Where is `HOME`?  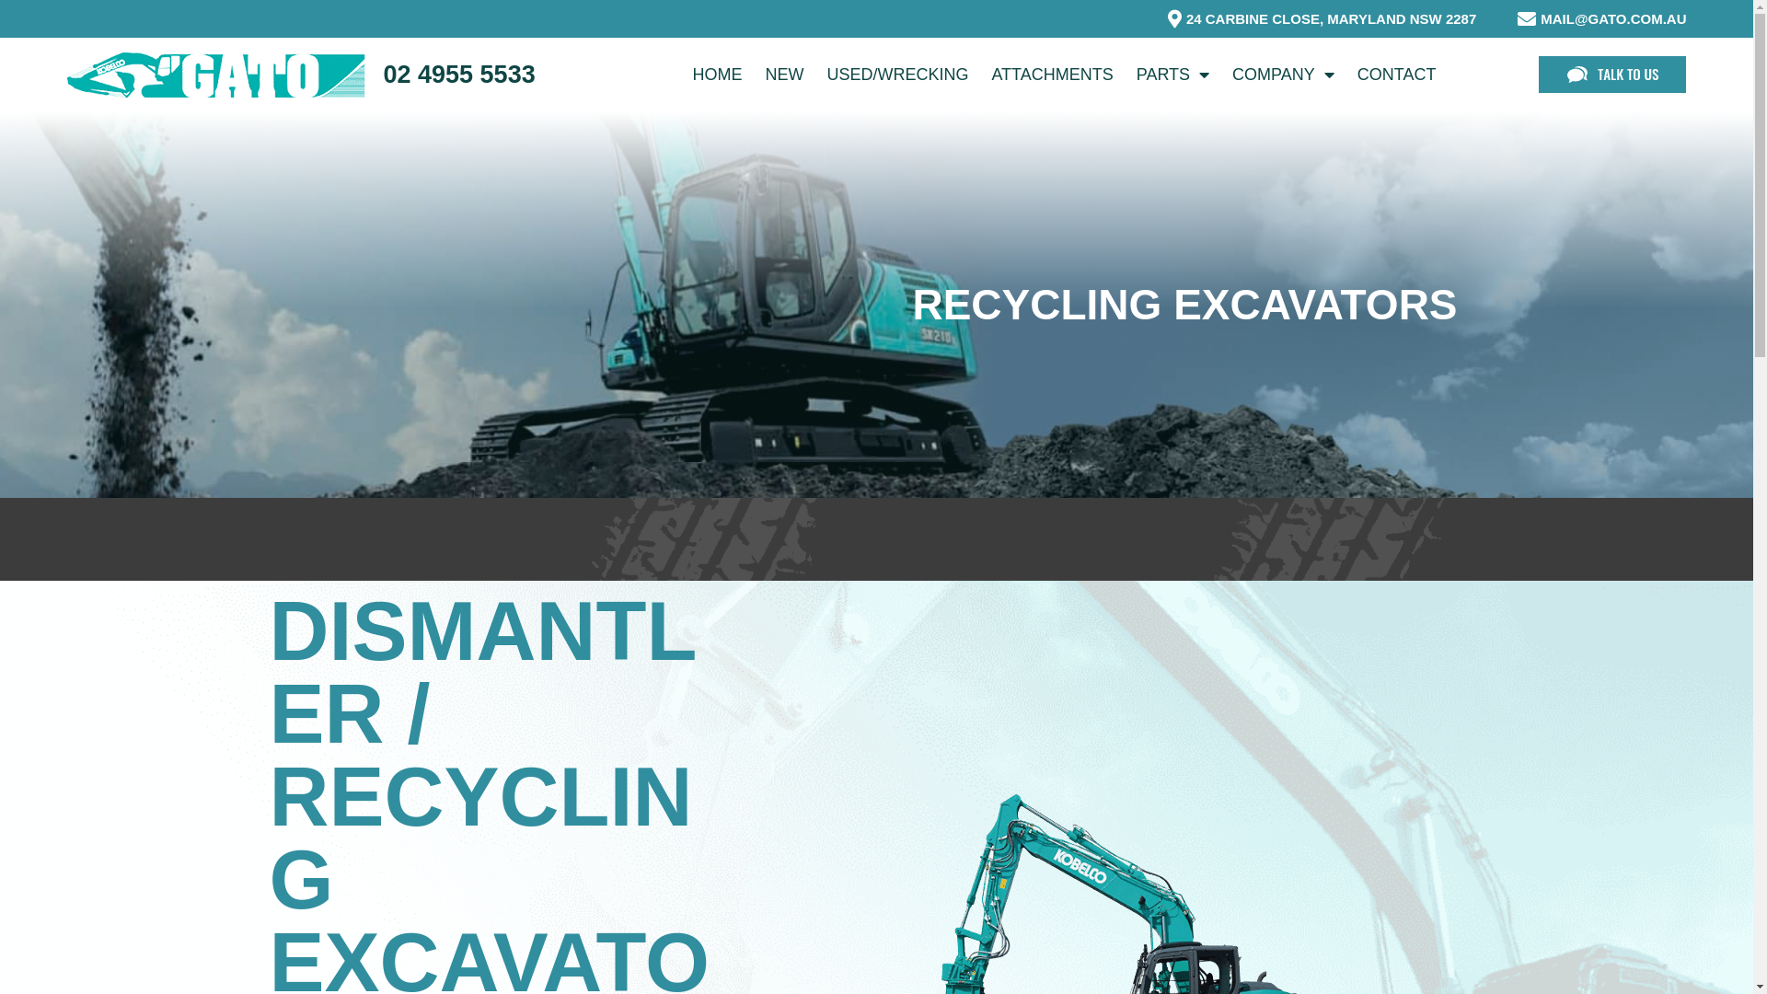 HOME is located at coordinates (717, 75).